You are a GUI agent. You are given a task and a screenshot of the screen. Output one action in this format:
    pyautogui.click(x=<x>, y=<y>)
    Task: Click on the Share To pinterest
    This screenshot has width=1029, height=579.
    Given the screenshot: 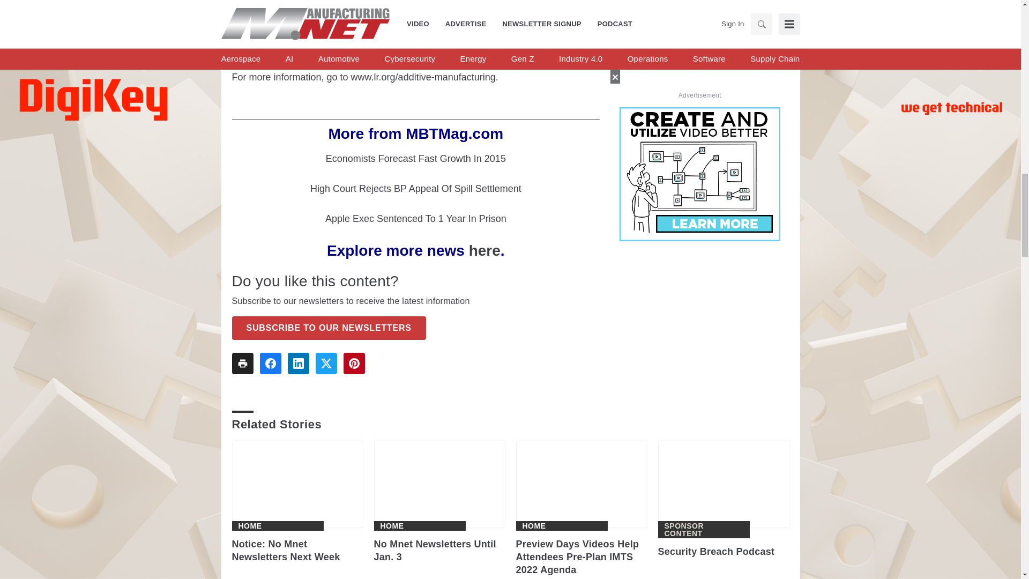 What is the action you would take?
    pyautogui.click(x=353, y=363)
    